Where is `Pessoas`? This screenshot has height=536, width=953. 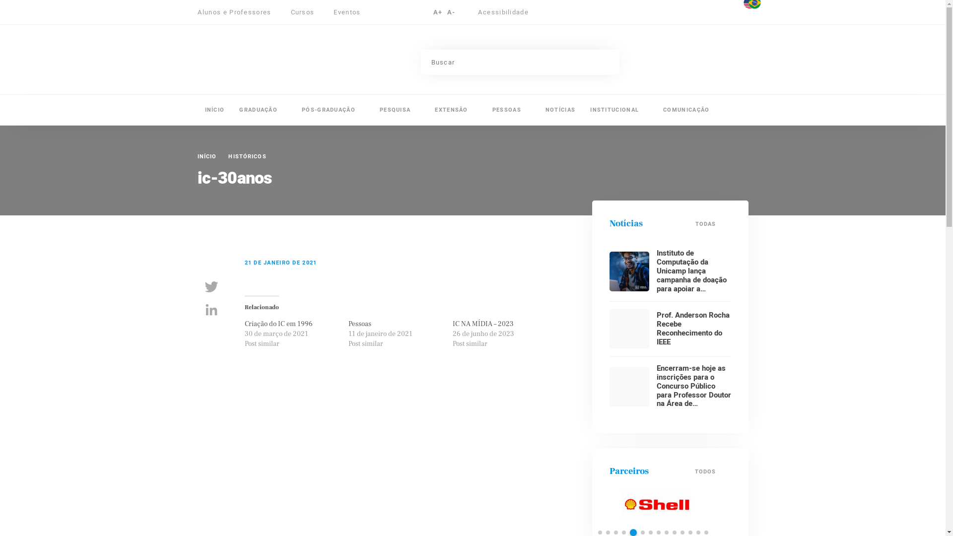
Pessoas is located at coordinates (360, 324).